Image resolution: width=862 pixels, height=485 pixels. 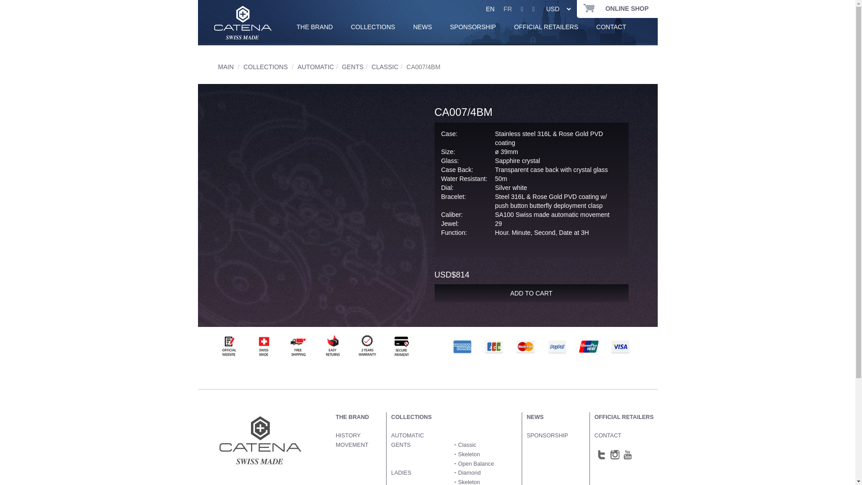 I want to click on GENTS, so click(x=353, y=67).